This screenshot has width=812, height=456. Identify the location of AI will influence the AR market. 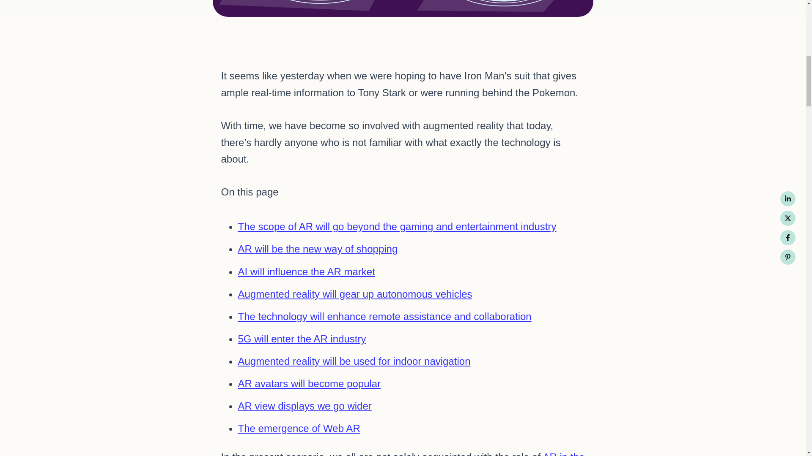
(306, 271).